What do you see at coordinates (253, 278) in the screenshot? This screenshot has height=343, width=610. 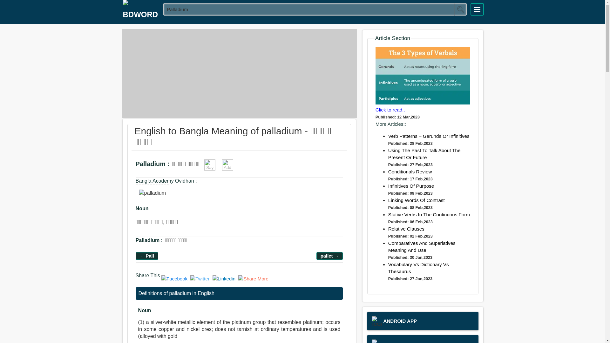 I see `More Share` at bounding box center [253, 278].